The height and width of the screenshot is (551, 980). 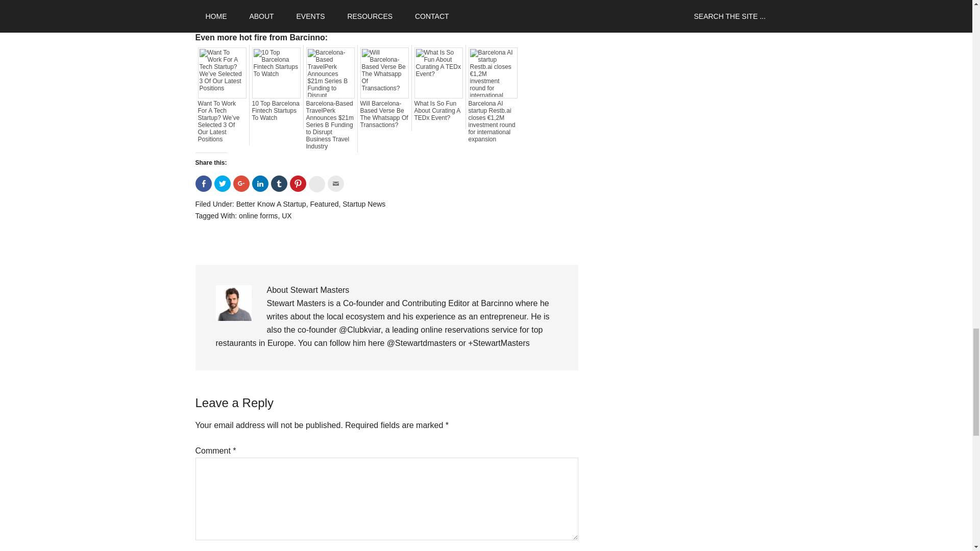 I want to click on Click to share on Buffer, so click(x=316, y=184).